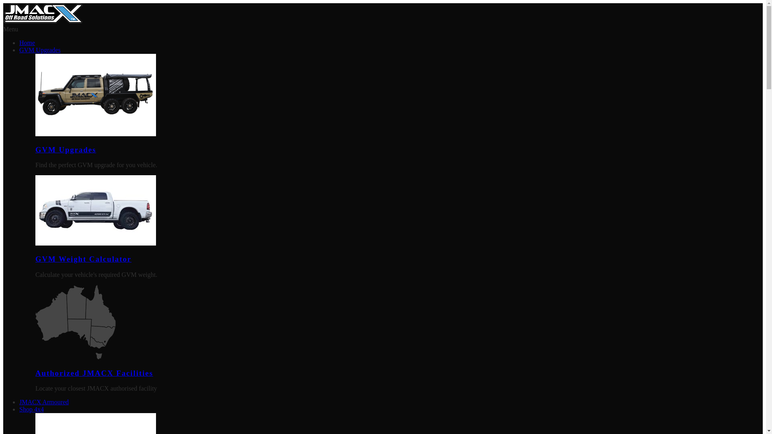  What do you see at coordinates (44, 402) in the screenshot?
I see `JMACX Armoured` at bounding box center [44, 402].